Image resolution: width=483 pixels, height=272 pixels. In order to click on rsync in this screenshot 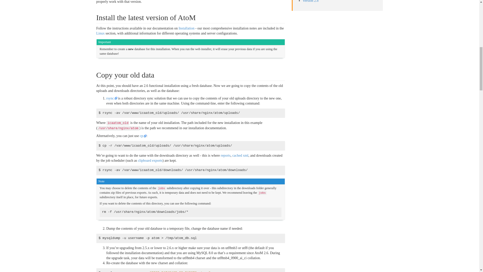, I will do `click(111, 98)`.